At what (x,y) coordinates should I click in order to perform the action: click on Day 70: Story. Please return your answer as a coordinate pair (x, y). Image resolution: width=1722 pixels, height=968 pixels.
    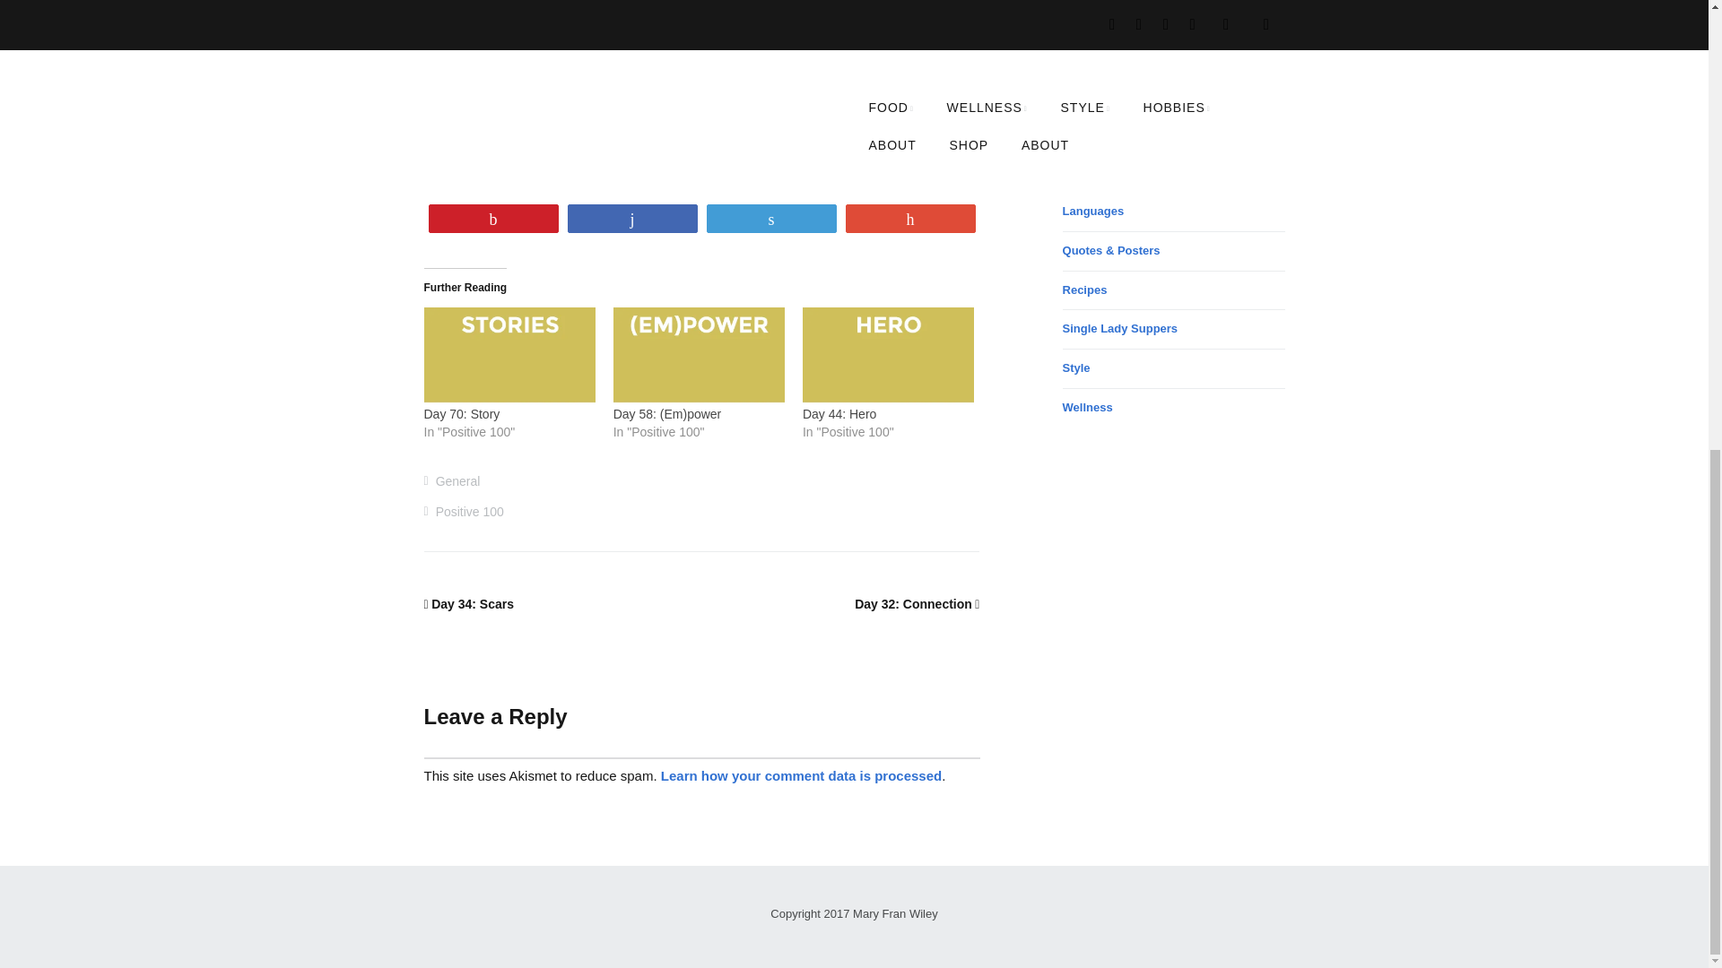
    Looking at the image, I should click on (509, 357).